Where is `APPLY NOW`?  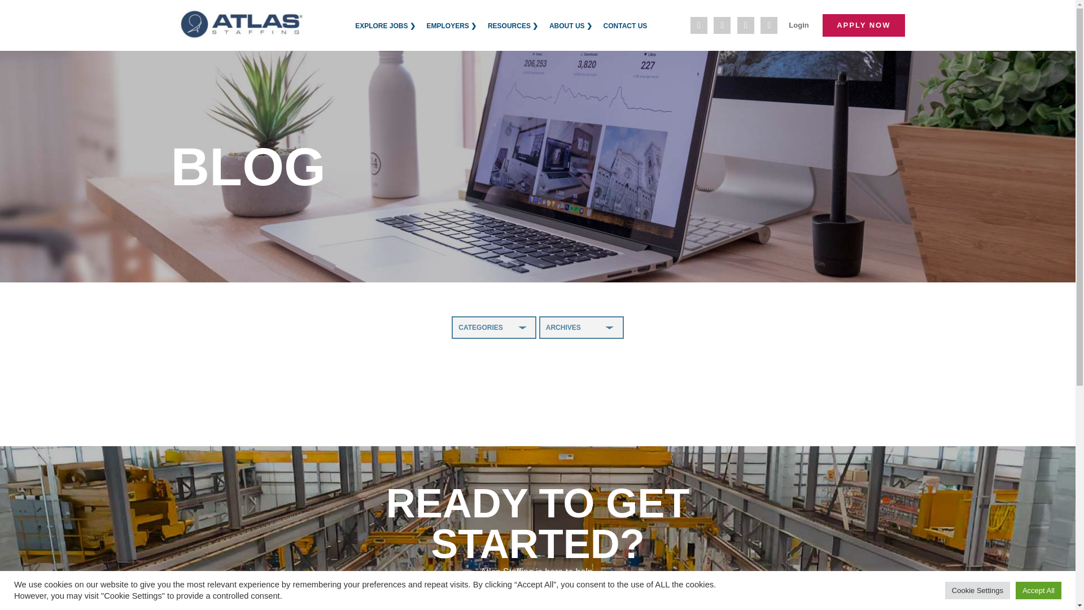 APPLY NOW is located at coordinates (863, 25).